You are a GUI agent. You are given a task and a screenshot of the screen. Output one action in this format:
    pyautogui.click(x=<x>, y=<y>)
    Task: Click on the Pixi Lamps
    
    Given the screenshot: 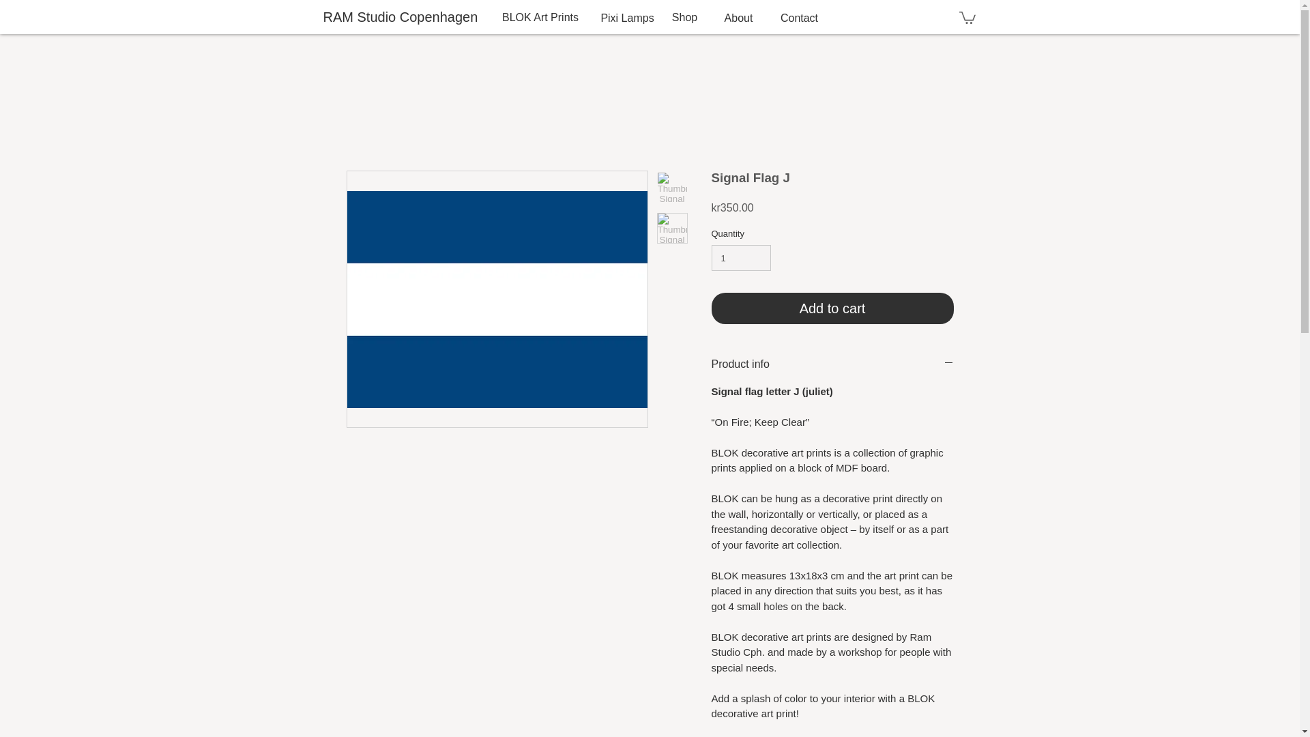 What is the action you would take?
    pyautogui.click(x=626, y=18)
    